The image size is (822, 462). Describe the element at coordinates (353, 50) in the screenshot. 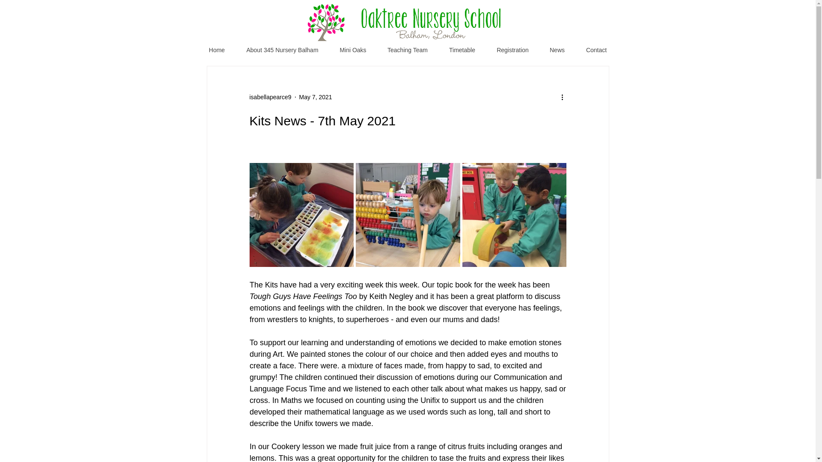

I see `Mini Oaks` at that location.